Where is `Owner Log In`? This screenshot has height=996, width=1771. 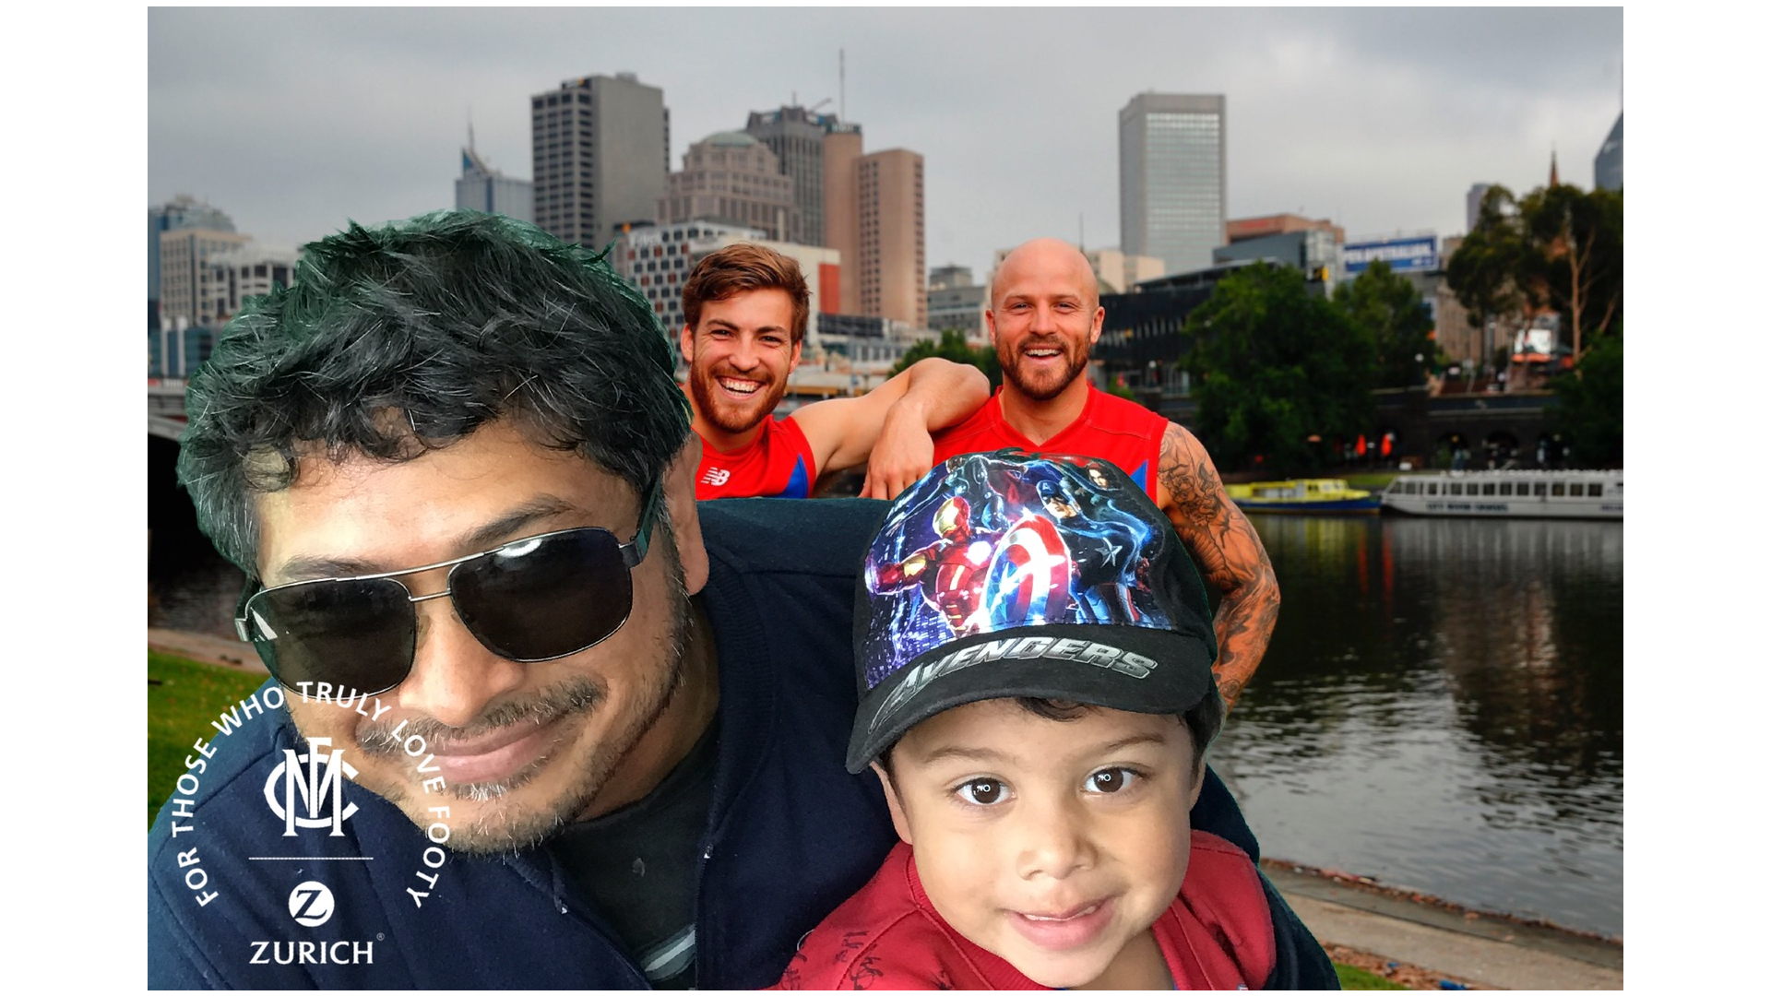
Owner Log In is located at coordinates (949, 682).